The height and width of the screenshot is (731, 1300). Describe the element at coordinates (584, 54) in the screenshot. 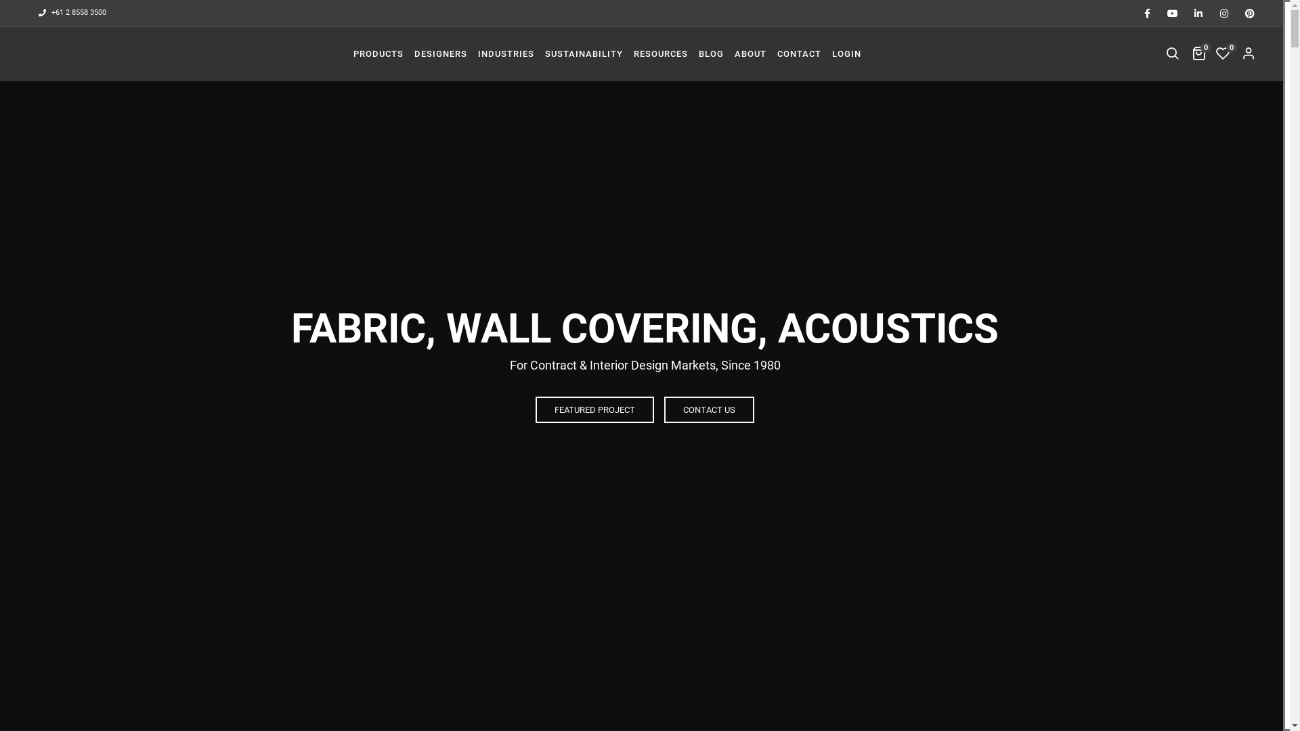

I see `SUSTAINABILITY` at that location.